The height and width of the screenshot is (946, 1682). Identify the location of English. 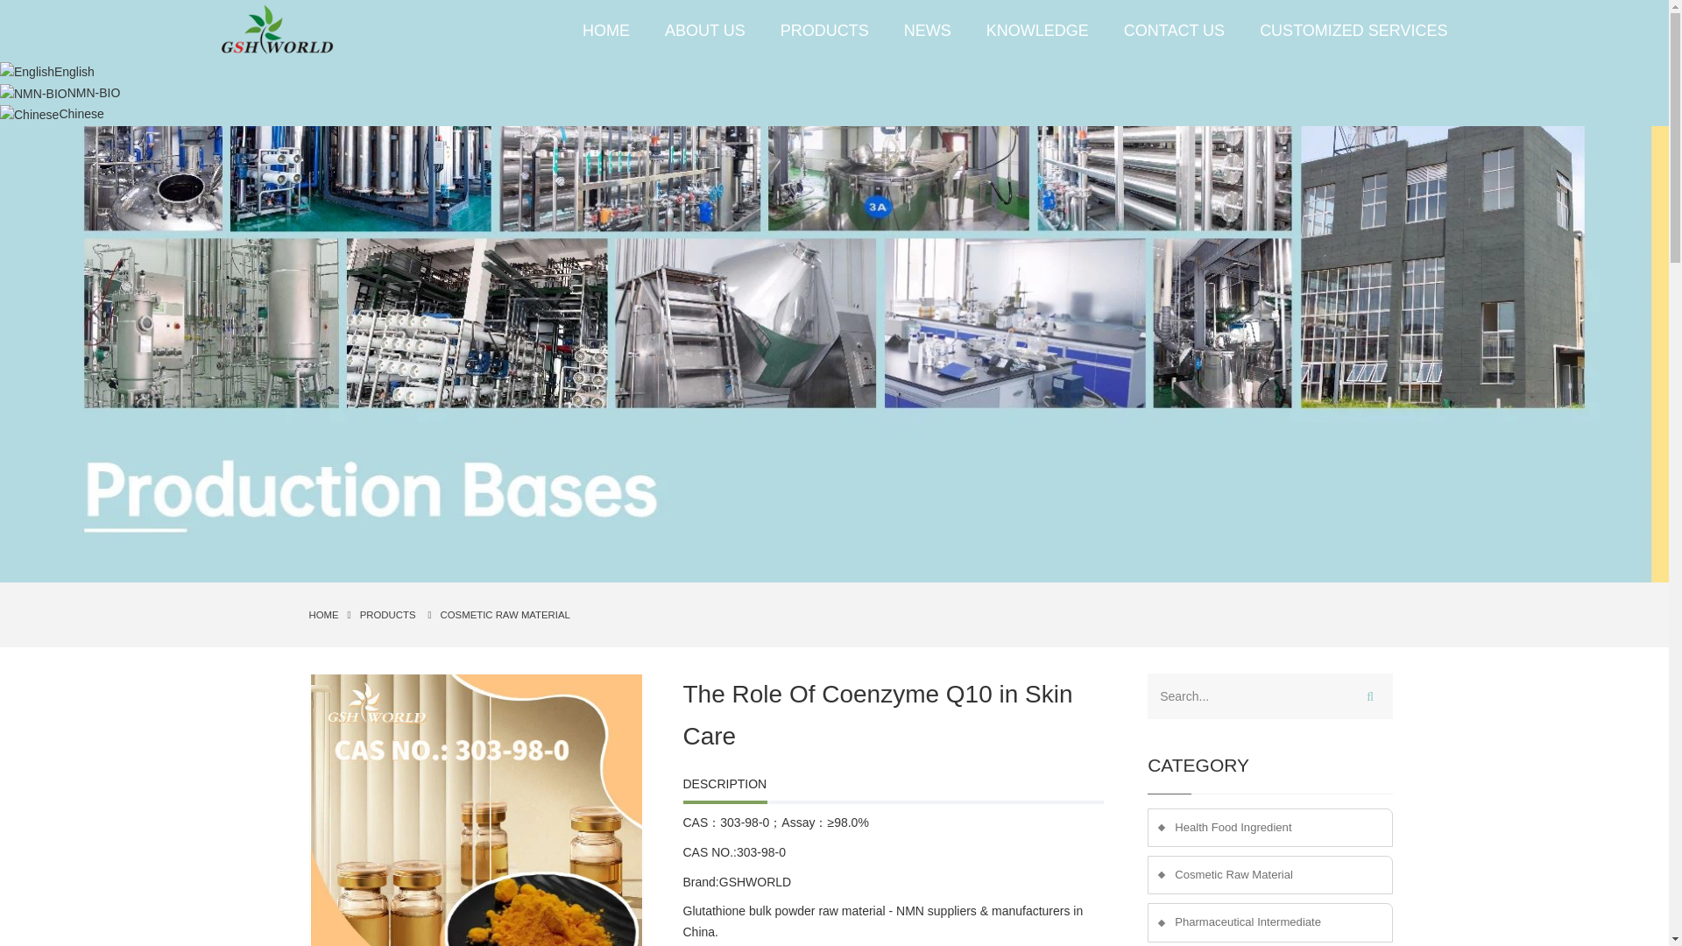
(47, 72).